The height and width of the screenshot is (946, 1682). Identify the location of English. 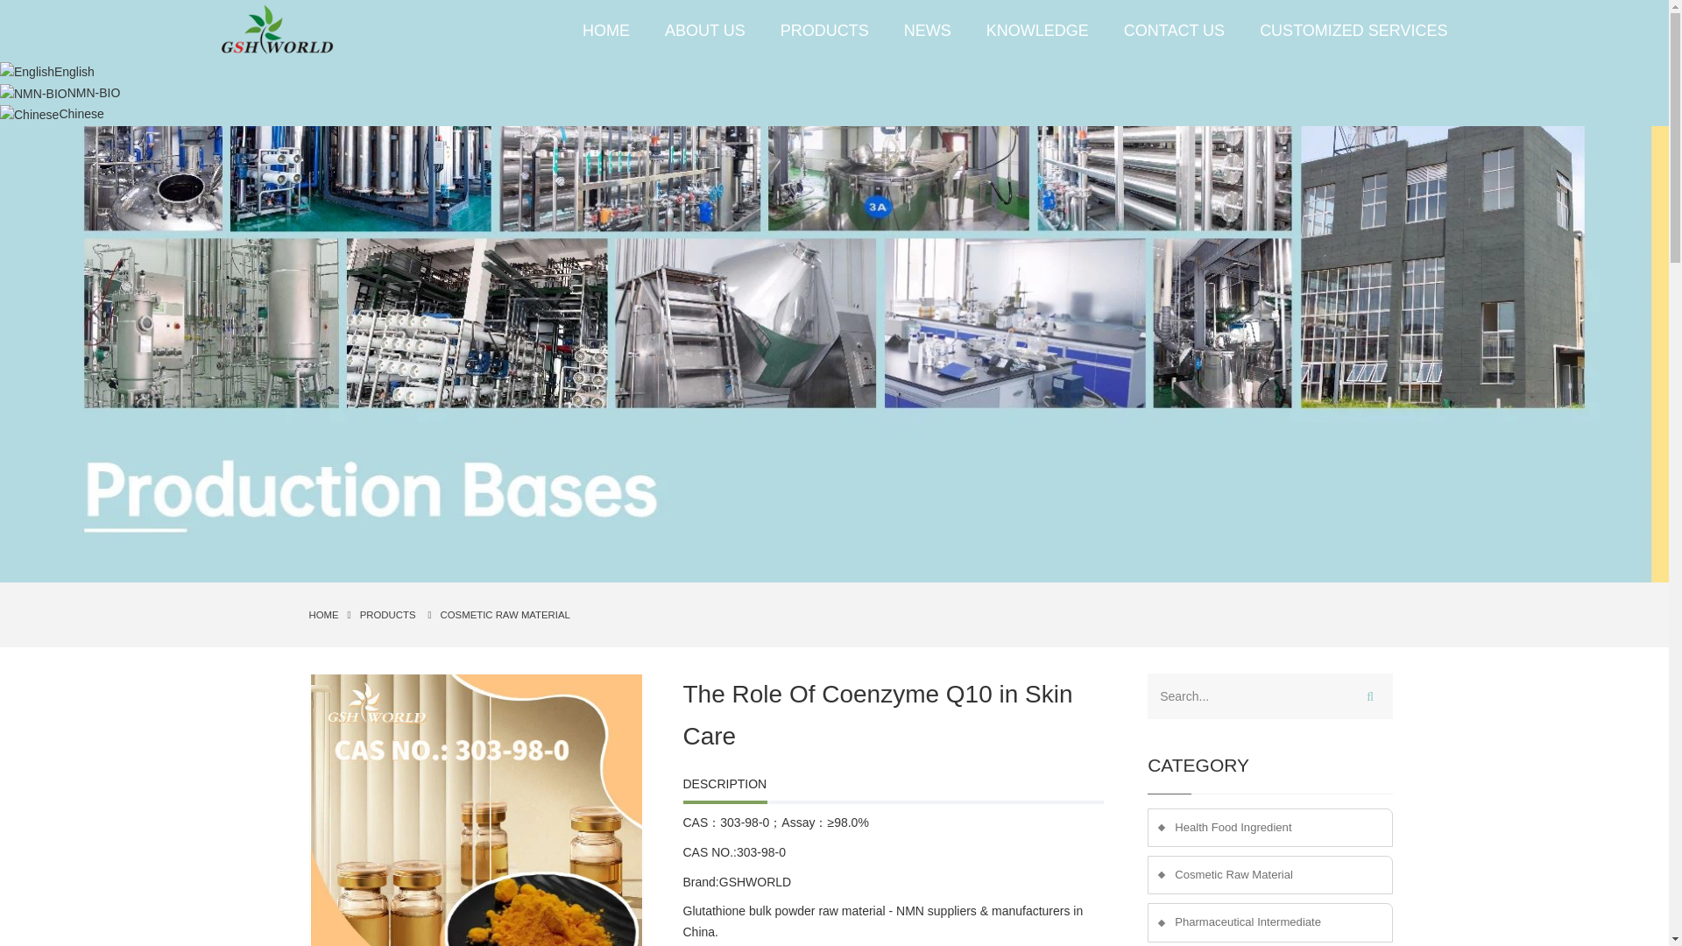
(47, 72).